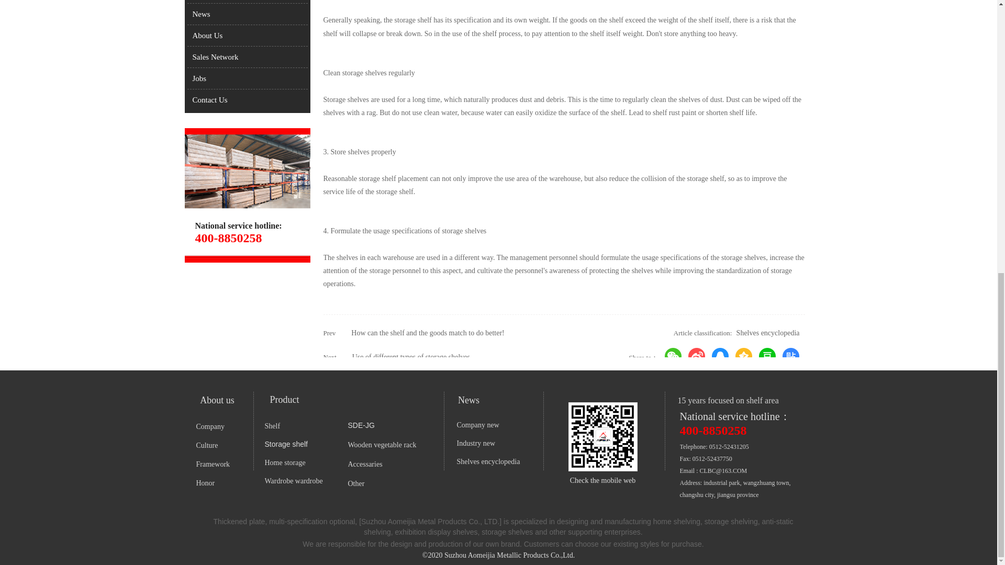 The width and height of the screenshot is (1005, 565). Describe the element at coordinates (673, 356) in the screenshot. I see `Share to WeChat` at that location.